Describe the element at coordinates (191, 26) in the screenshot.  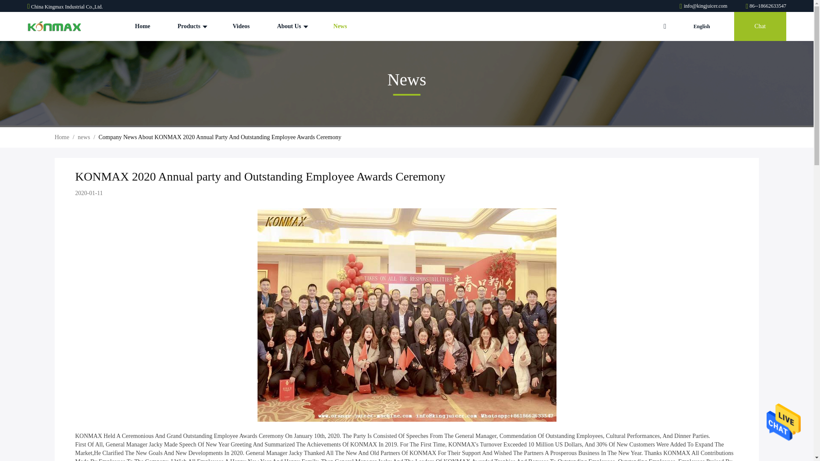
I see `Products` at that location.